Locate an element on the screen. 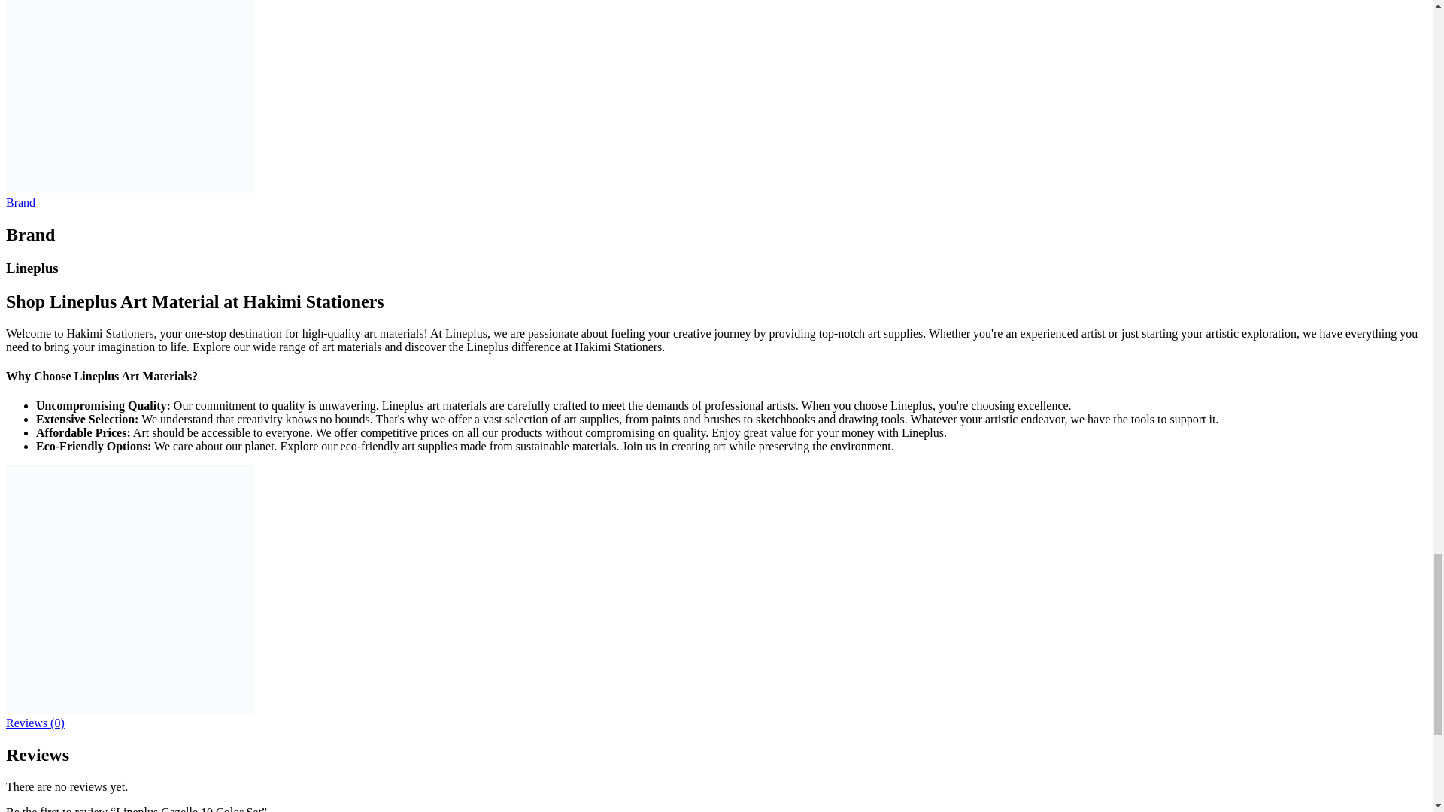  Lineplus is located at coordinates (129, 189).